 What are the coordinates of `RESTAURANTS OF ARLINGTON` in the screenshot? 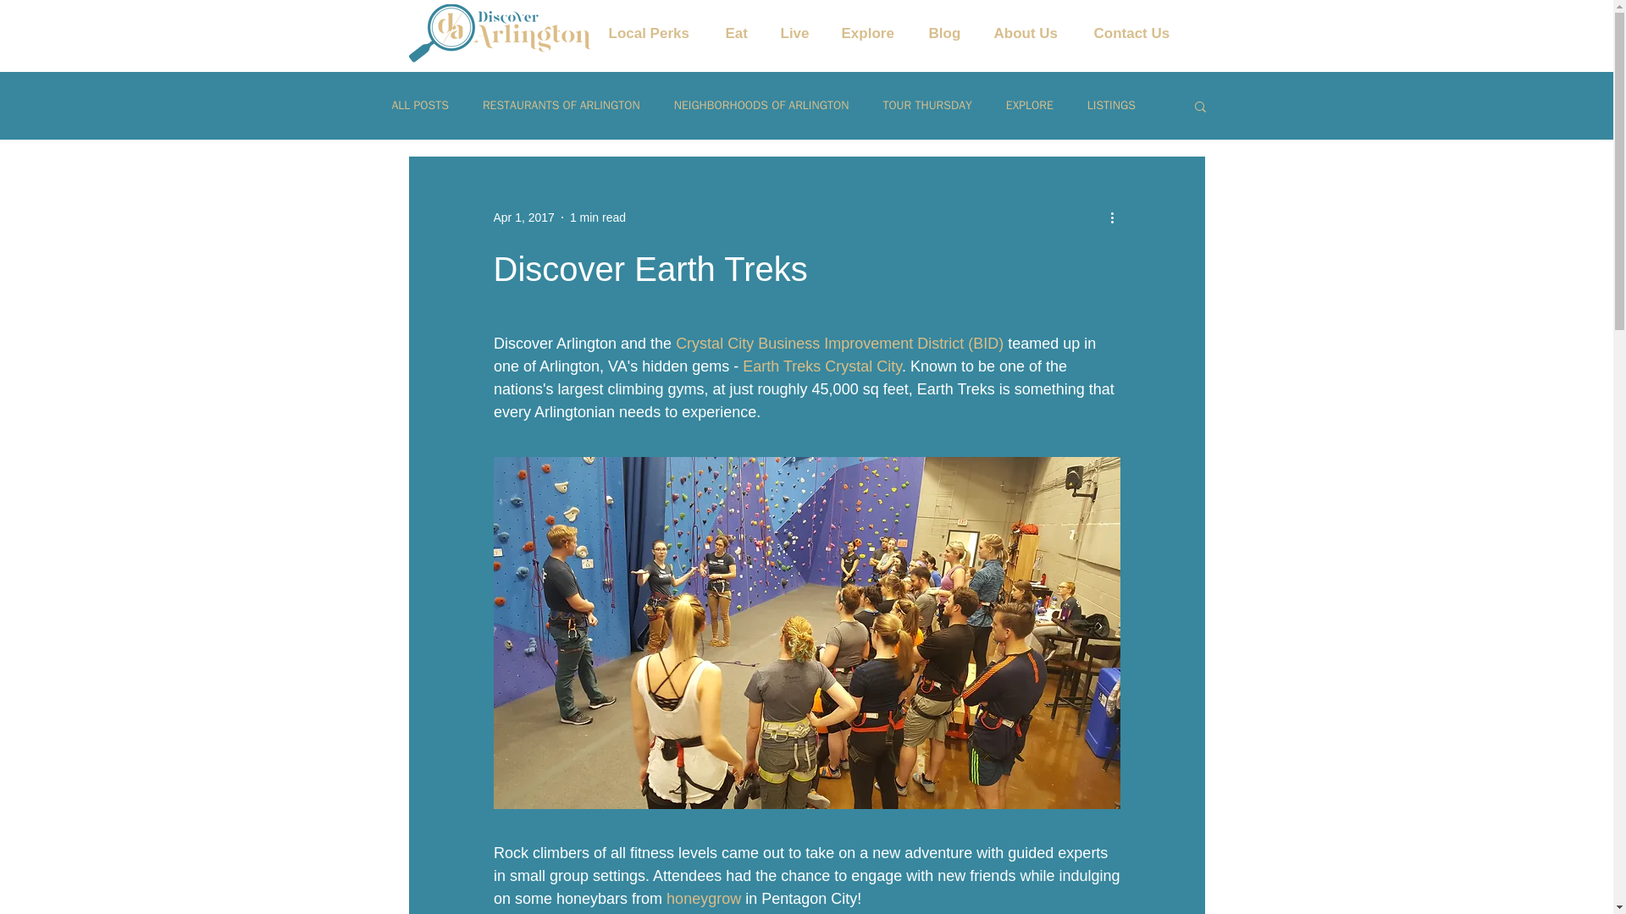 It's located at (561, 105).